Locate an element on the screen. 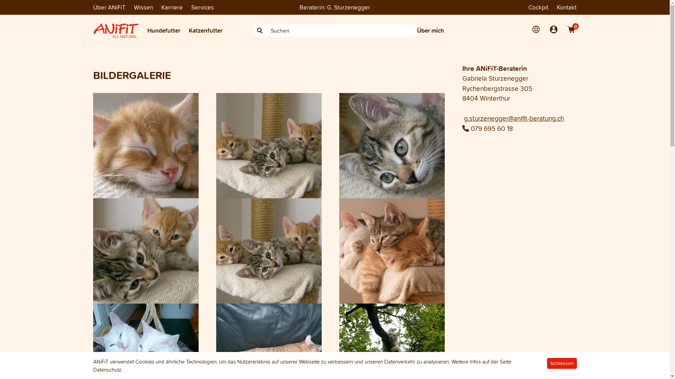 The image size is (675, 379). Datenschutz is located at coordinates (107, 370).